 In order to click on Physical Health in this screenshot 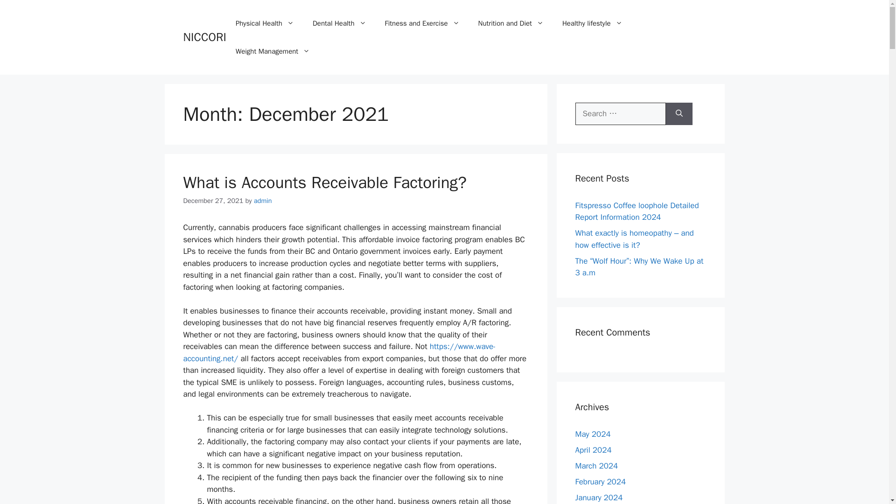, I will do `click(265, 23)`.